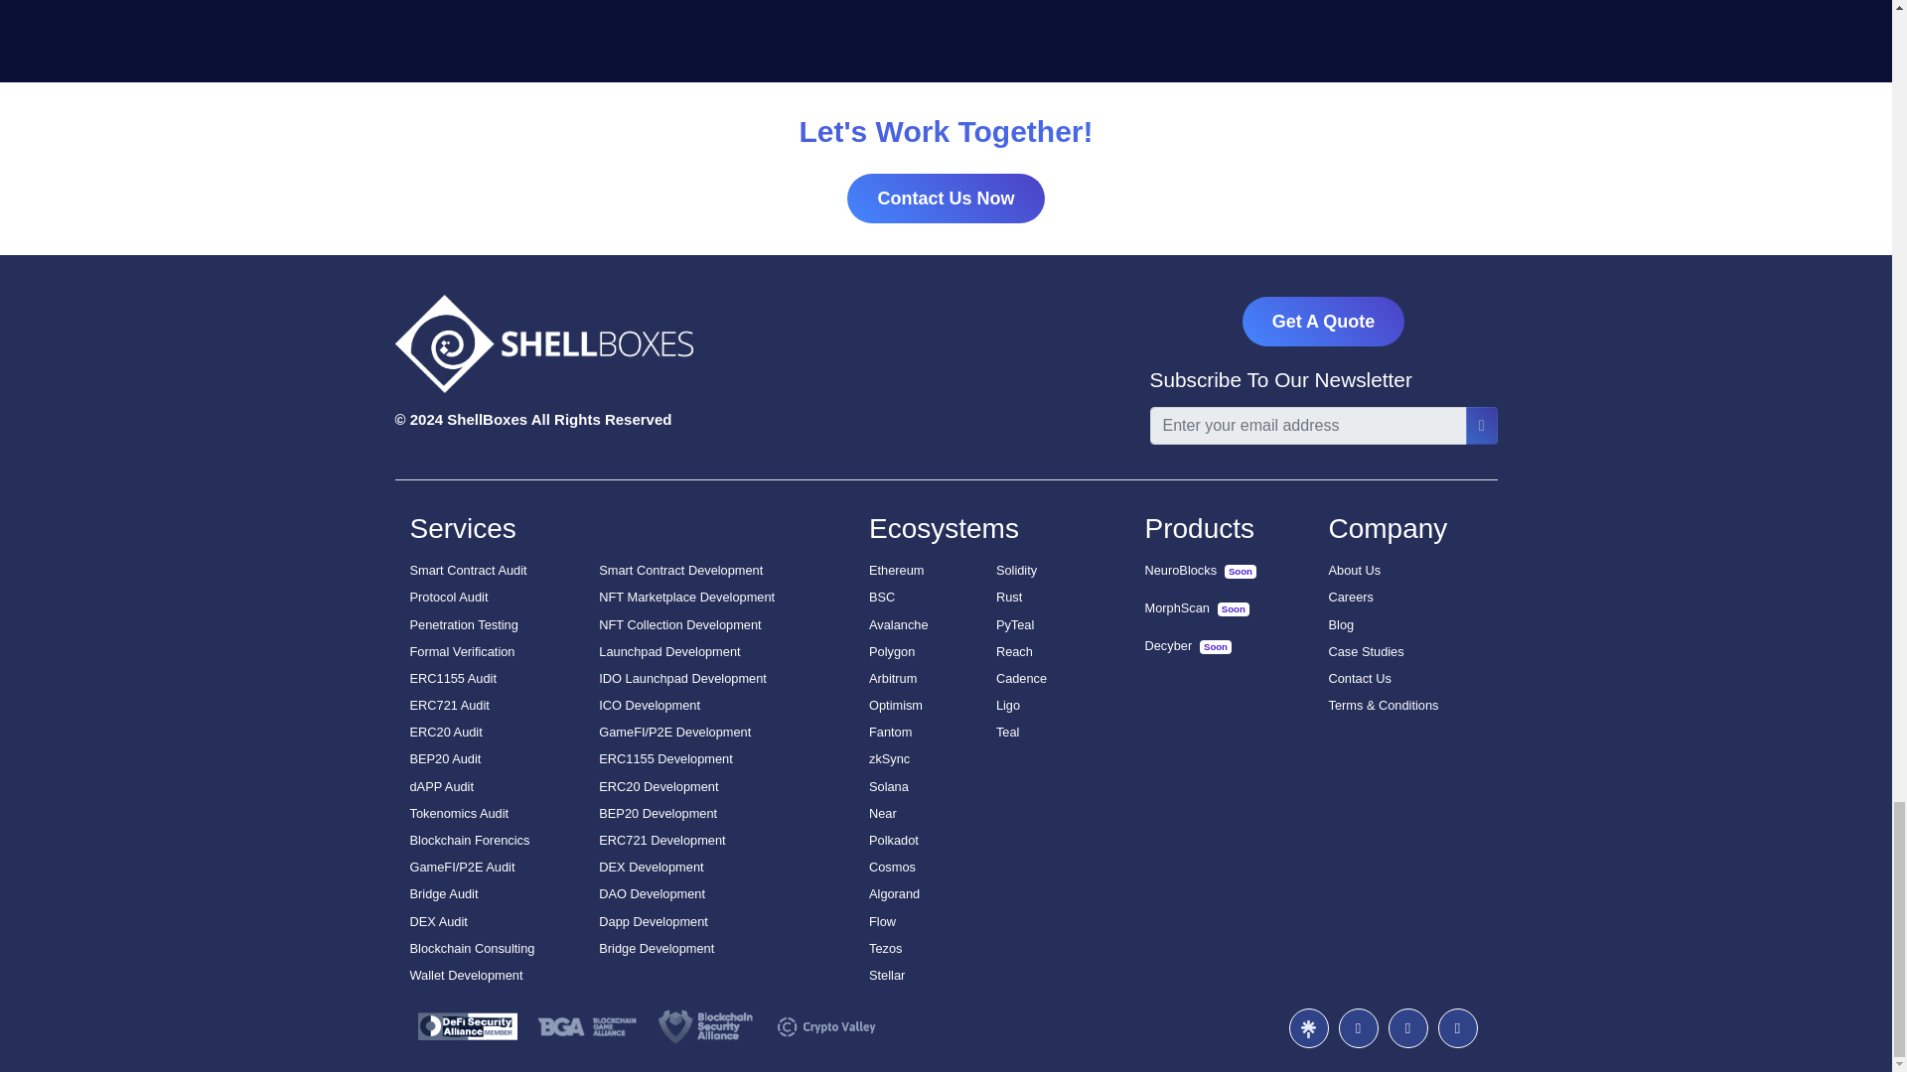 The height and width of the screenshot is (1072, 1907). I want to click on Twitter, so click(1408, 1028).